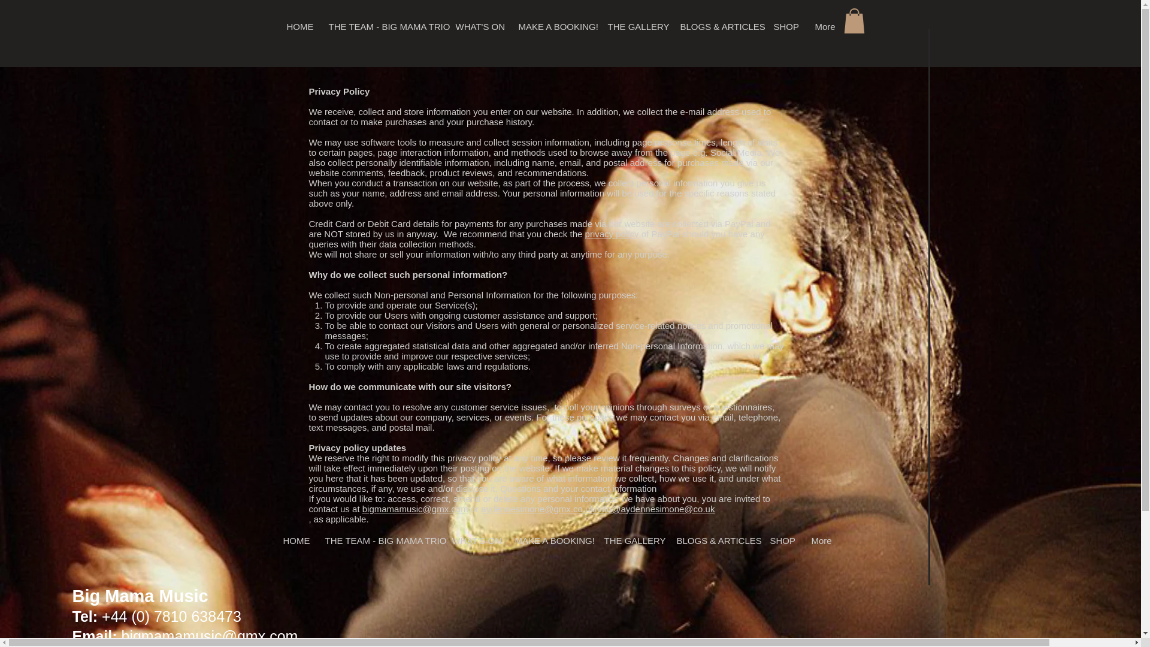  What do you see at coordinates (634, 27) in the screenshot?
I see `THE GALLERY` at bounding box center [634, 27].